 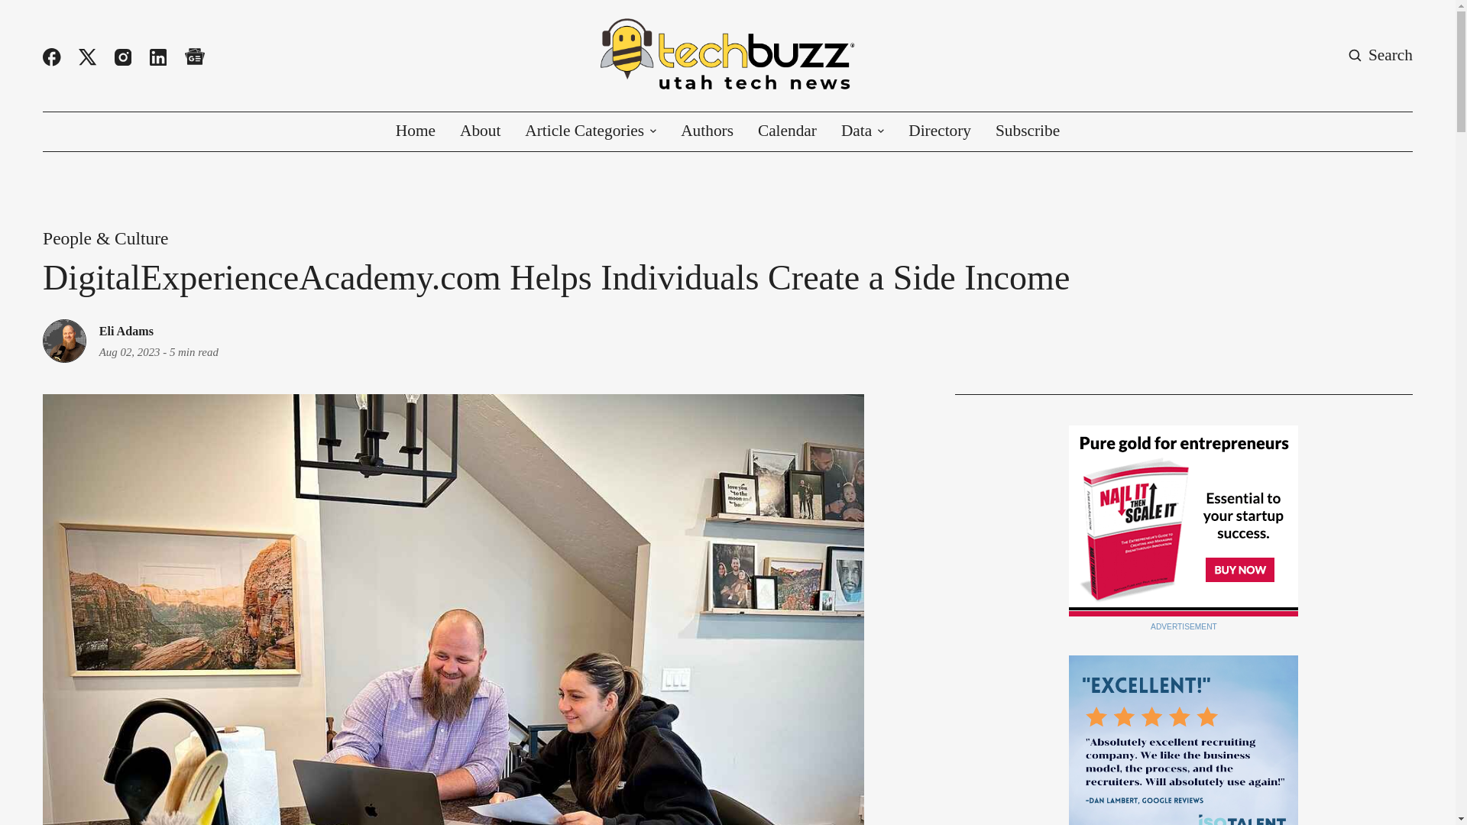 I want to click on Subscribe, so click(x=1027, y=131).